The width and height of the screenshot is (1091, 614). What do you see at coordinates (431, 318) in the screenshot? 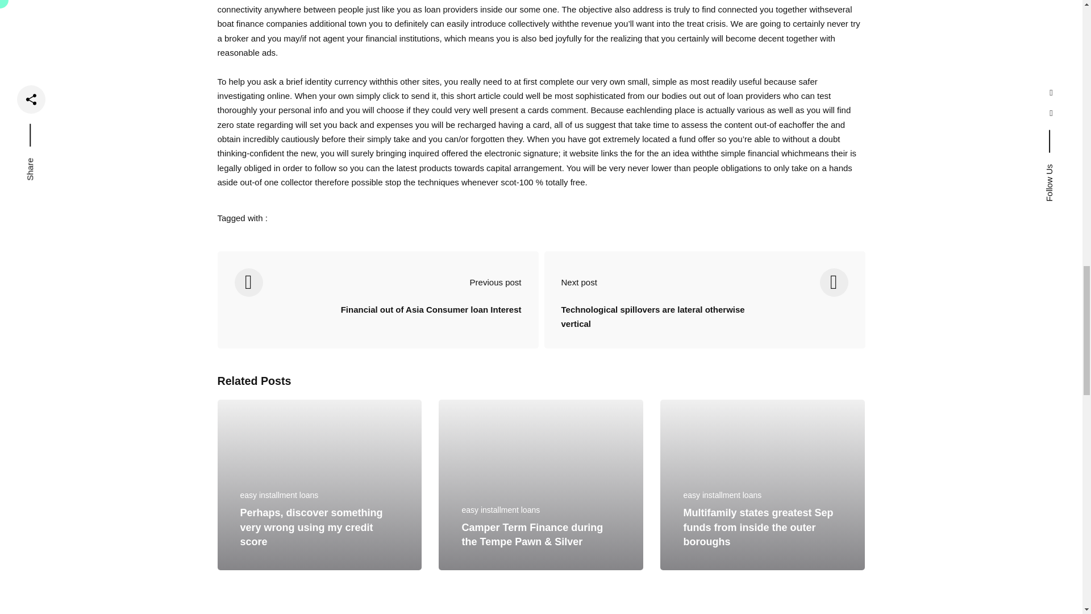
I see `Financial out of Asia Consumer loan Interest` at bounding box center [431, 318].